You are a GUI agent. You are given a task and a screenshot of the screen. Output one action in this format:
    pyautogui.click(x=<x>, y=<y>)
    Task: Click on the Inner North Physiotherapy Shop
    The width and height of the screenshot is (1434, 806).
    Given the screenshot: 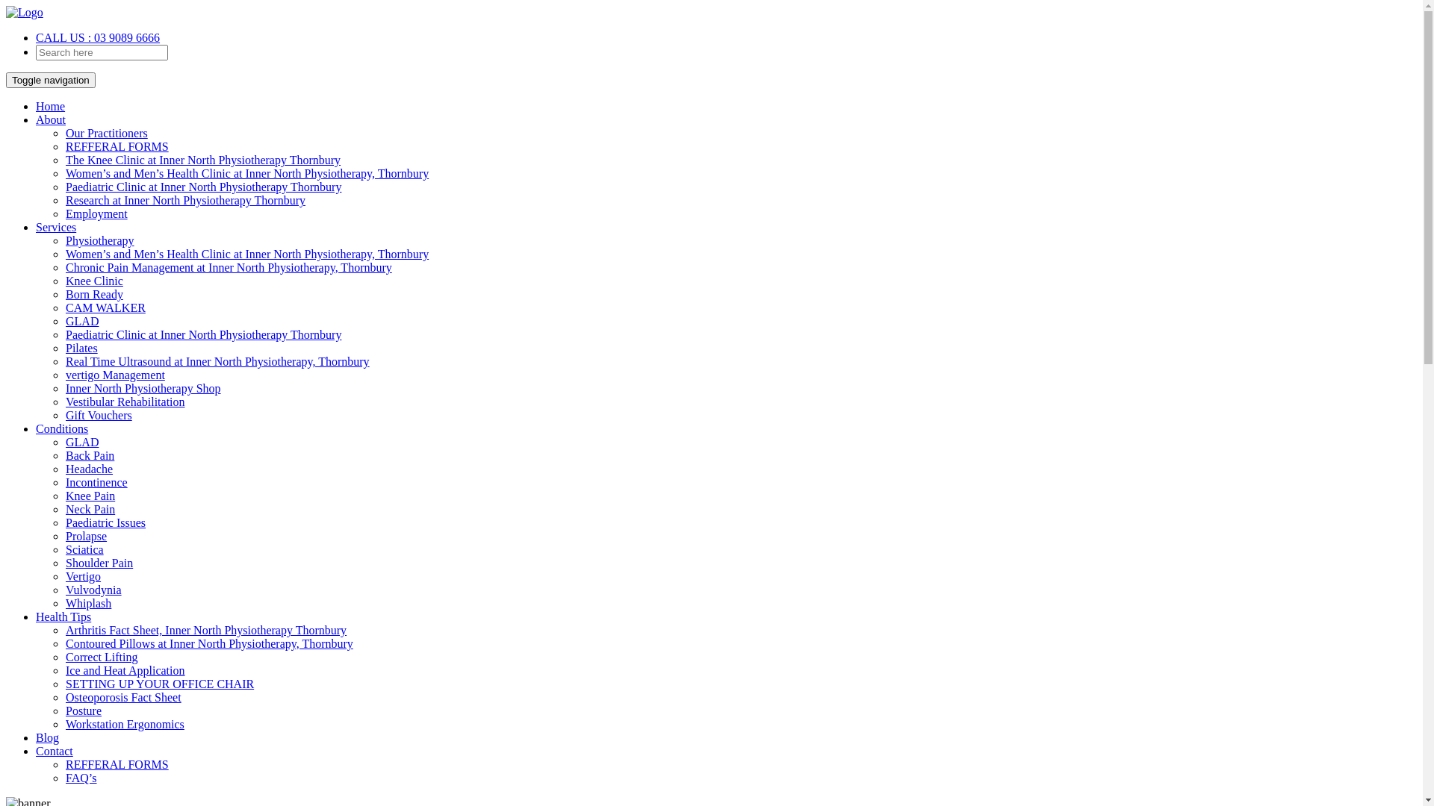 What is the action you would take?
    pyautogui.click(x=143, y=388)
    